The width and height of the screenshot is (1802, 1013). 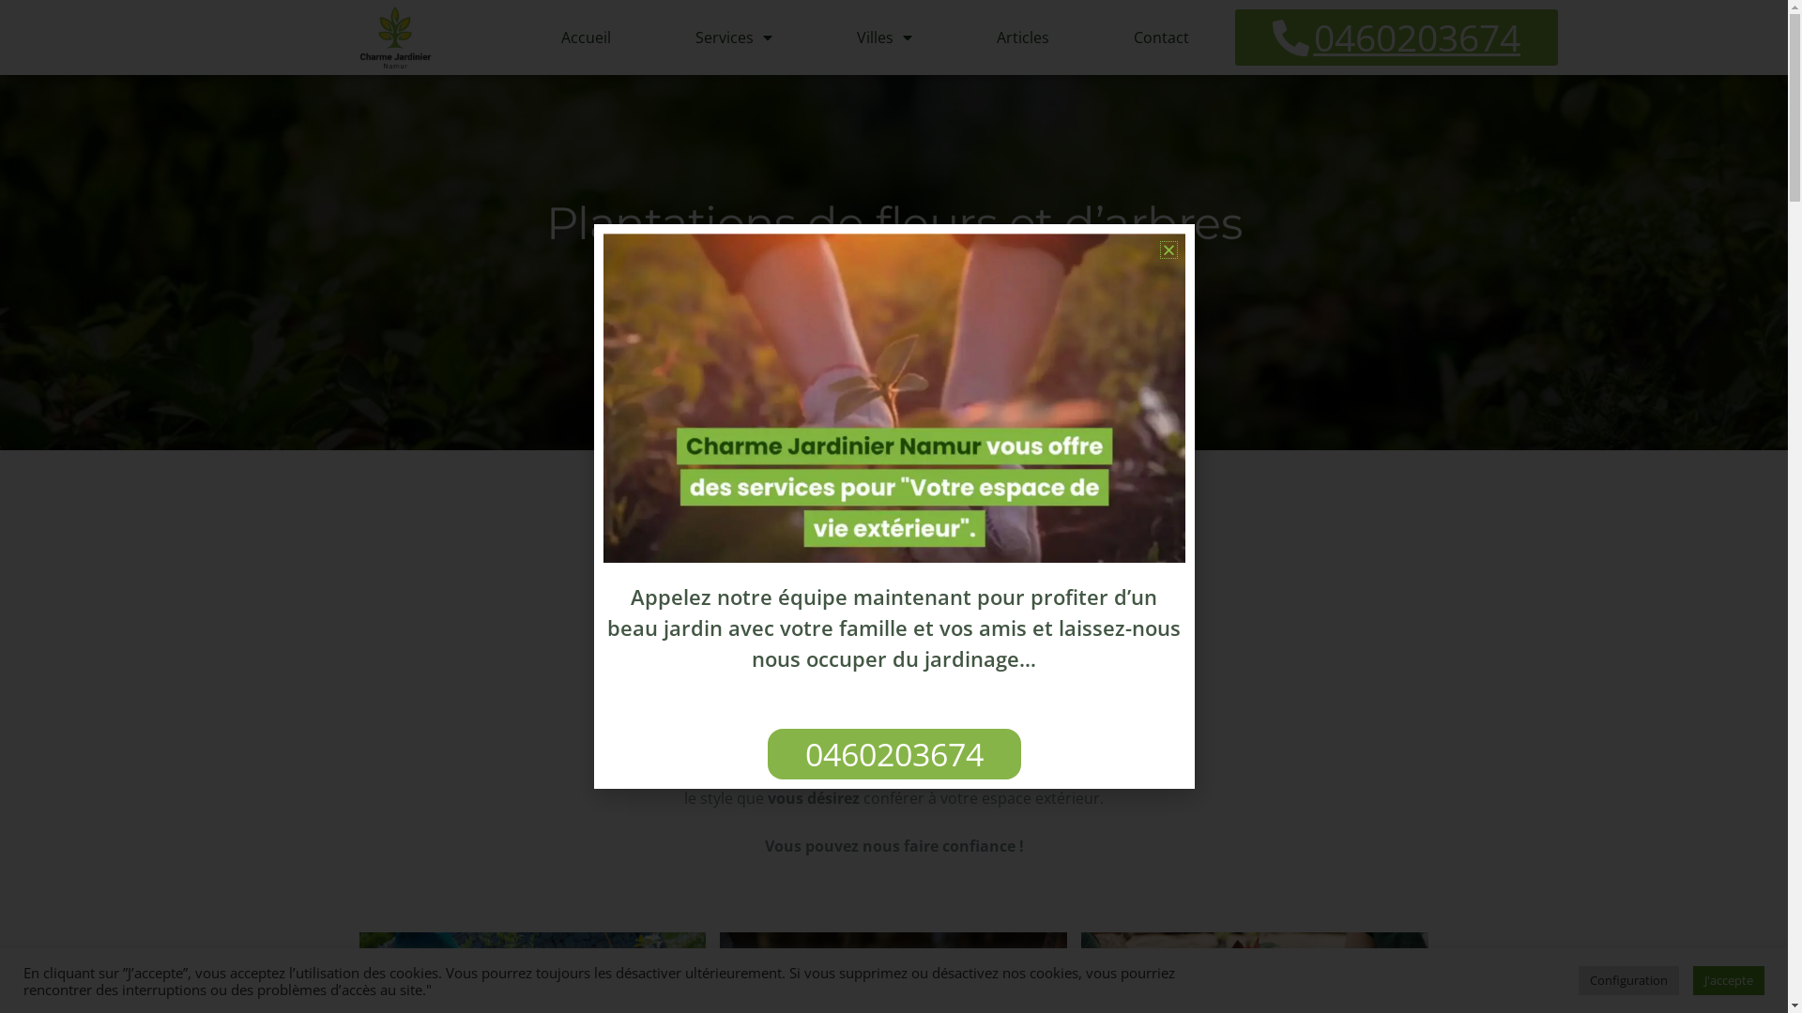 What do you see at coordinates (1629, 981) in the screenshot?
I see `Configuration` at bounding box center [1629, 981].